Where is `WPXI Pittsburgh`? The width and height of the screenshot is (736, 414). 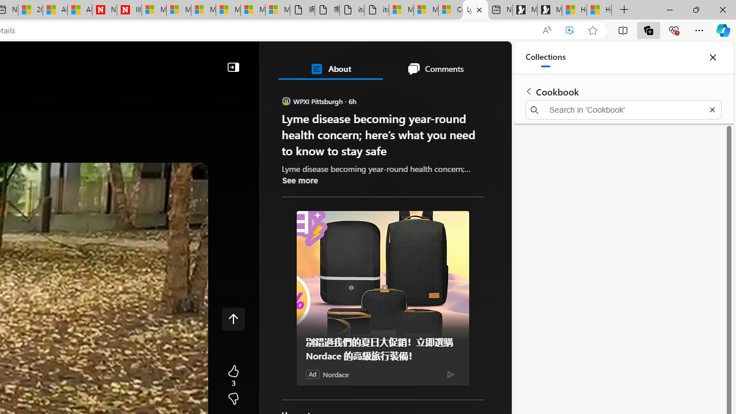
WPXI Pittsburgh is located at coordinates (286, 101).